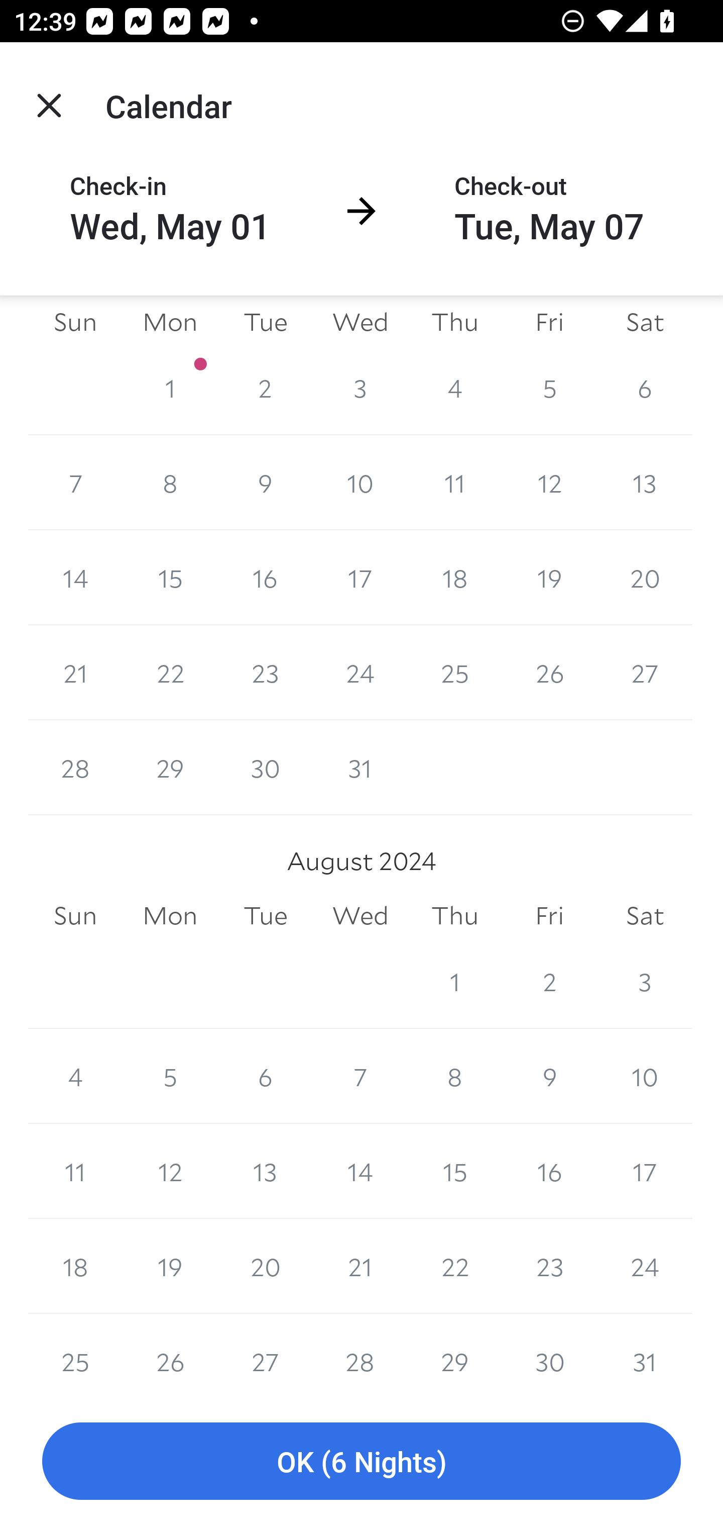  I want to click on 14 14 August 2024, so click(360, 1172).